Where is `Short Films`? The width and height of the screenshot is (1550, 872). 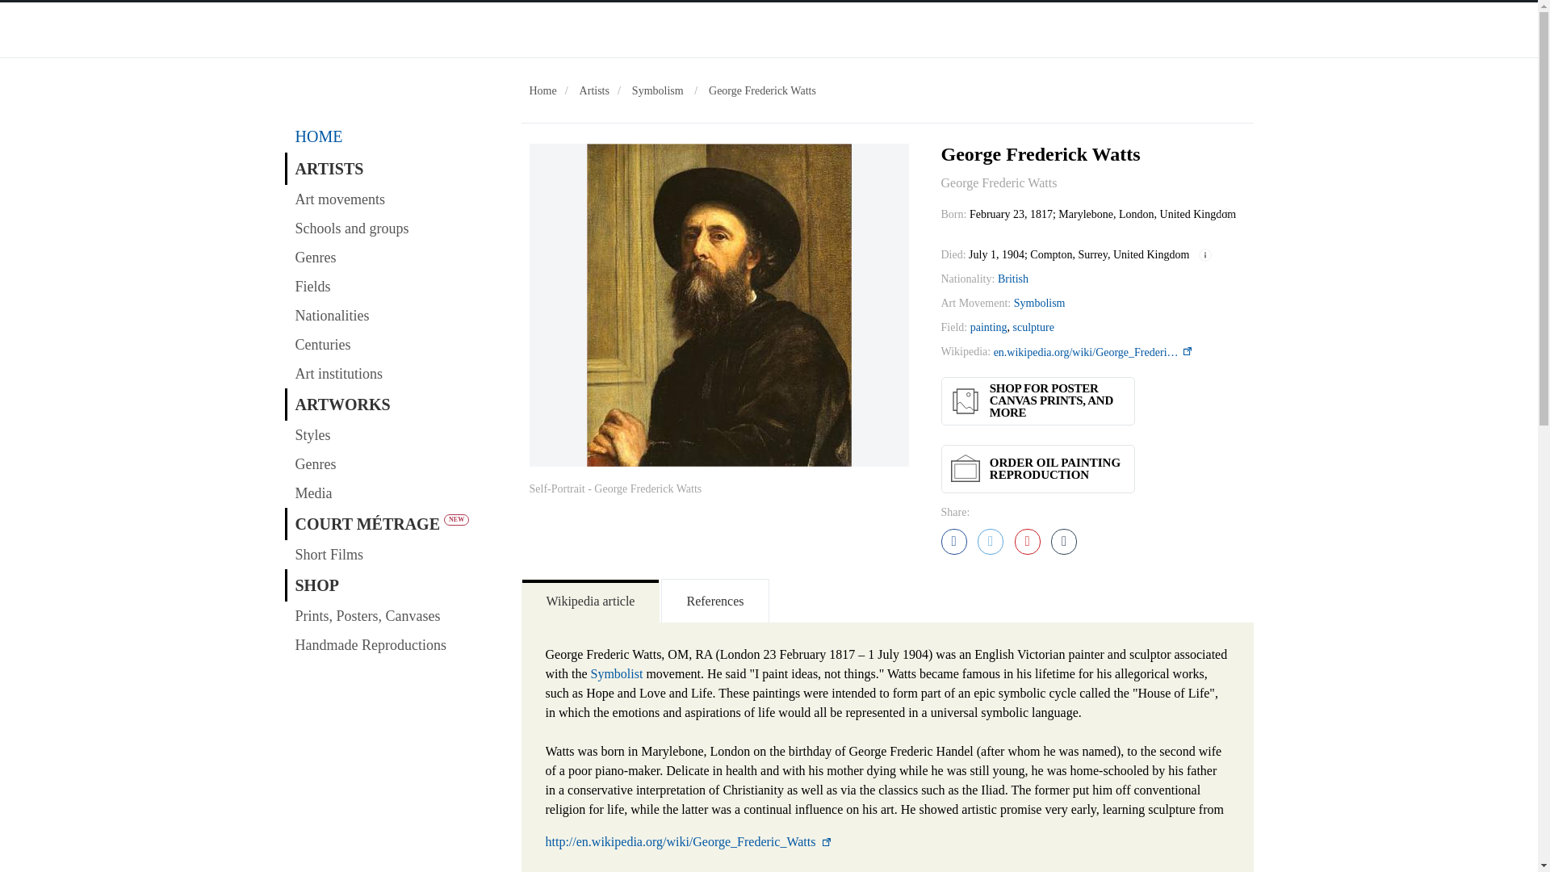
Short Films is located at coordinates (394, 554).